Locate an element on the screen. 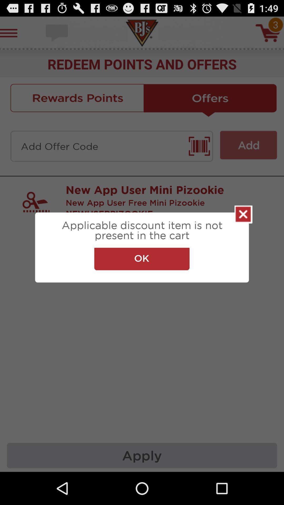 The width and height of the screenshot is (284, 505). press item below the applicable discount item icon is located at coordinates (142, 259).